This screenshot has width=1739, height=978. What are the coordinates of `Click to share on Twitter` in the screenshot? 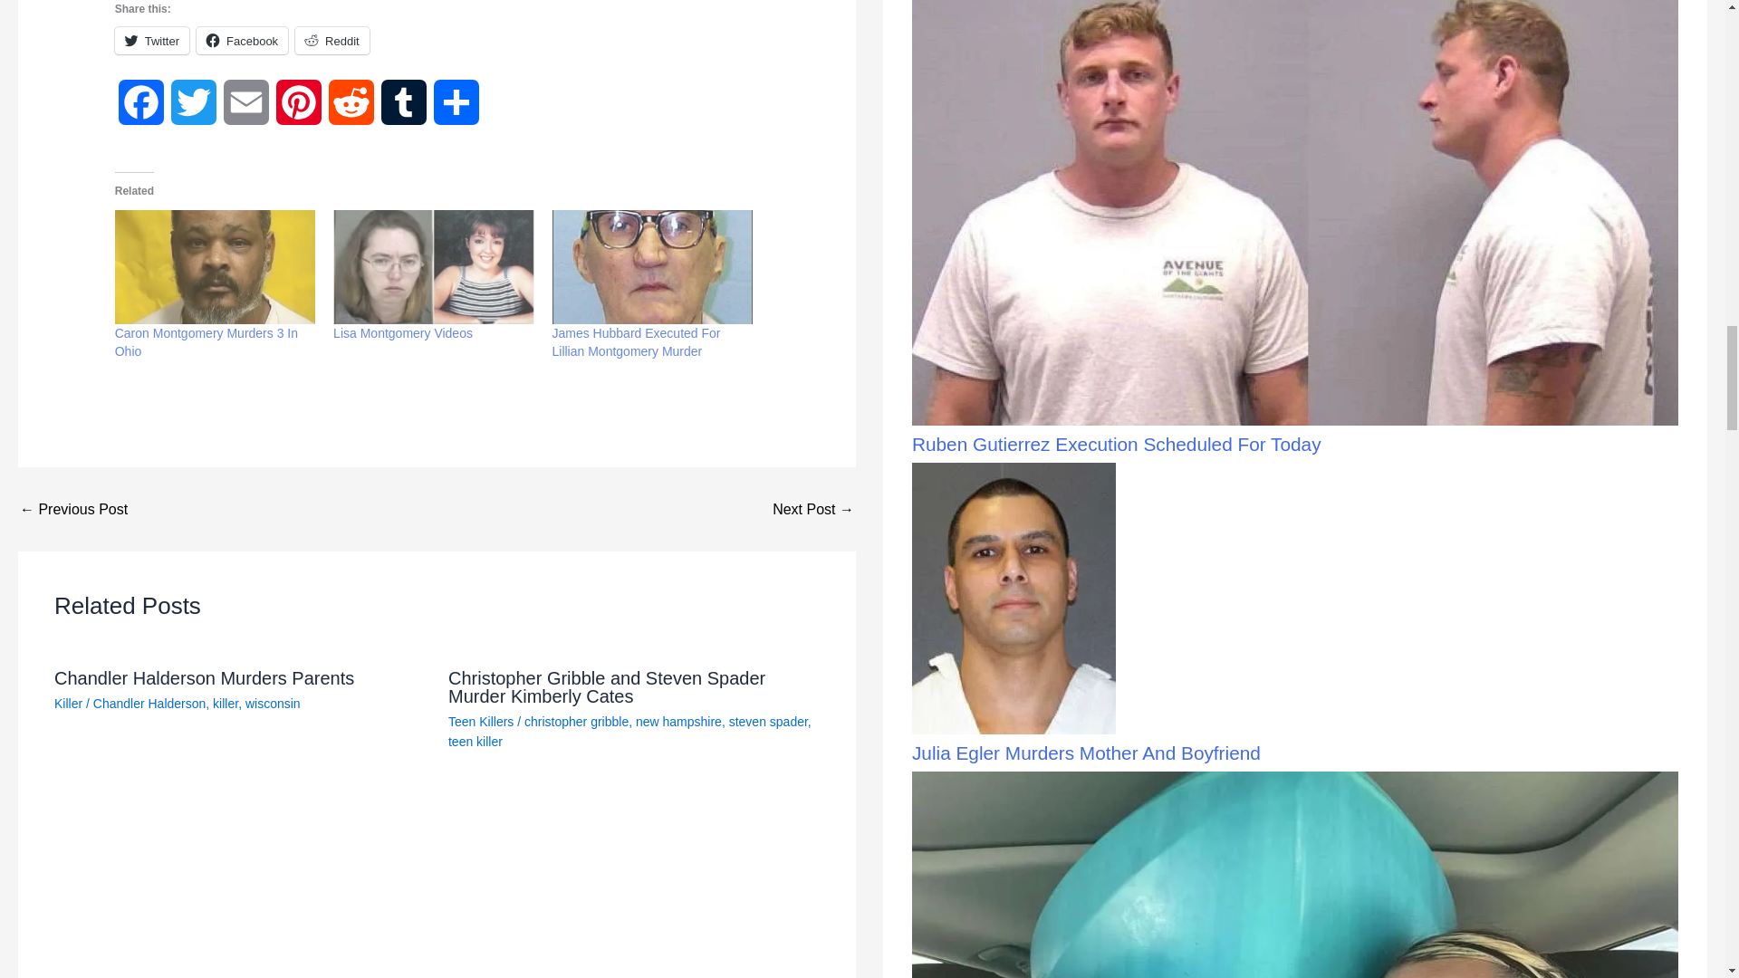 It's located at (152, 41).